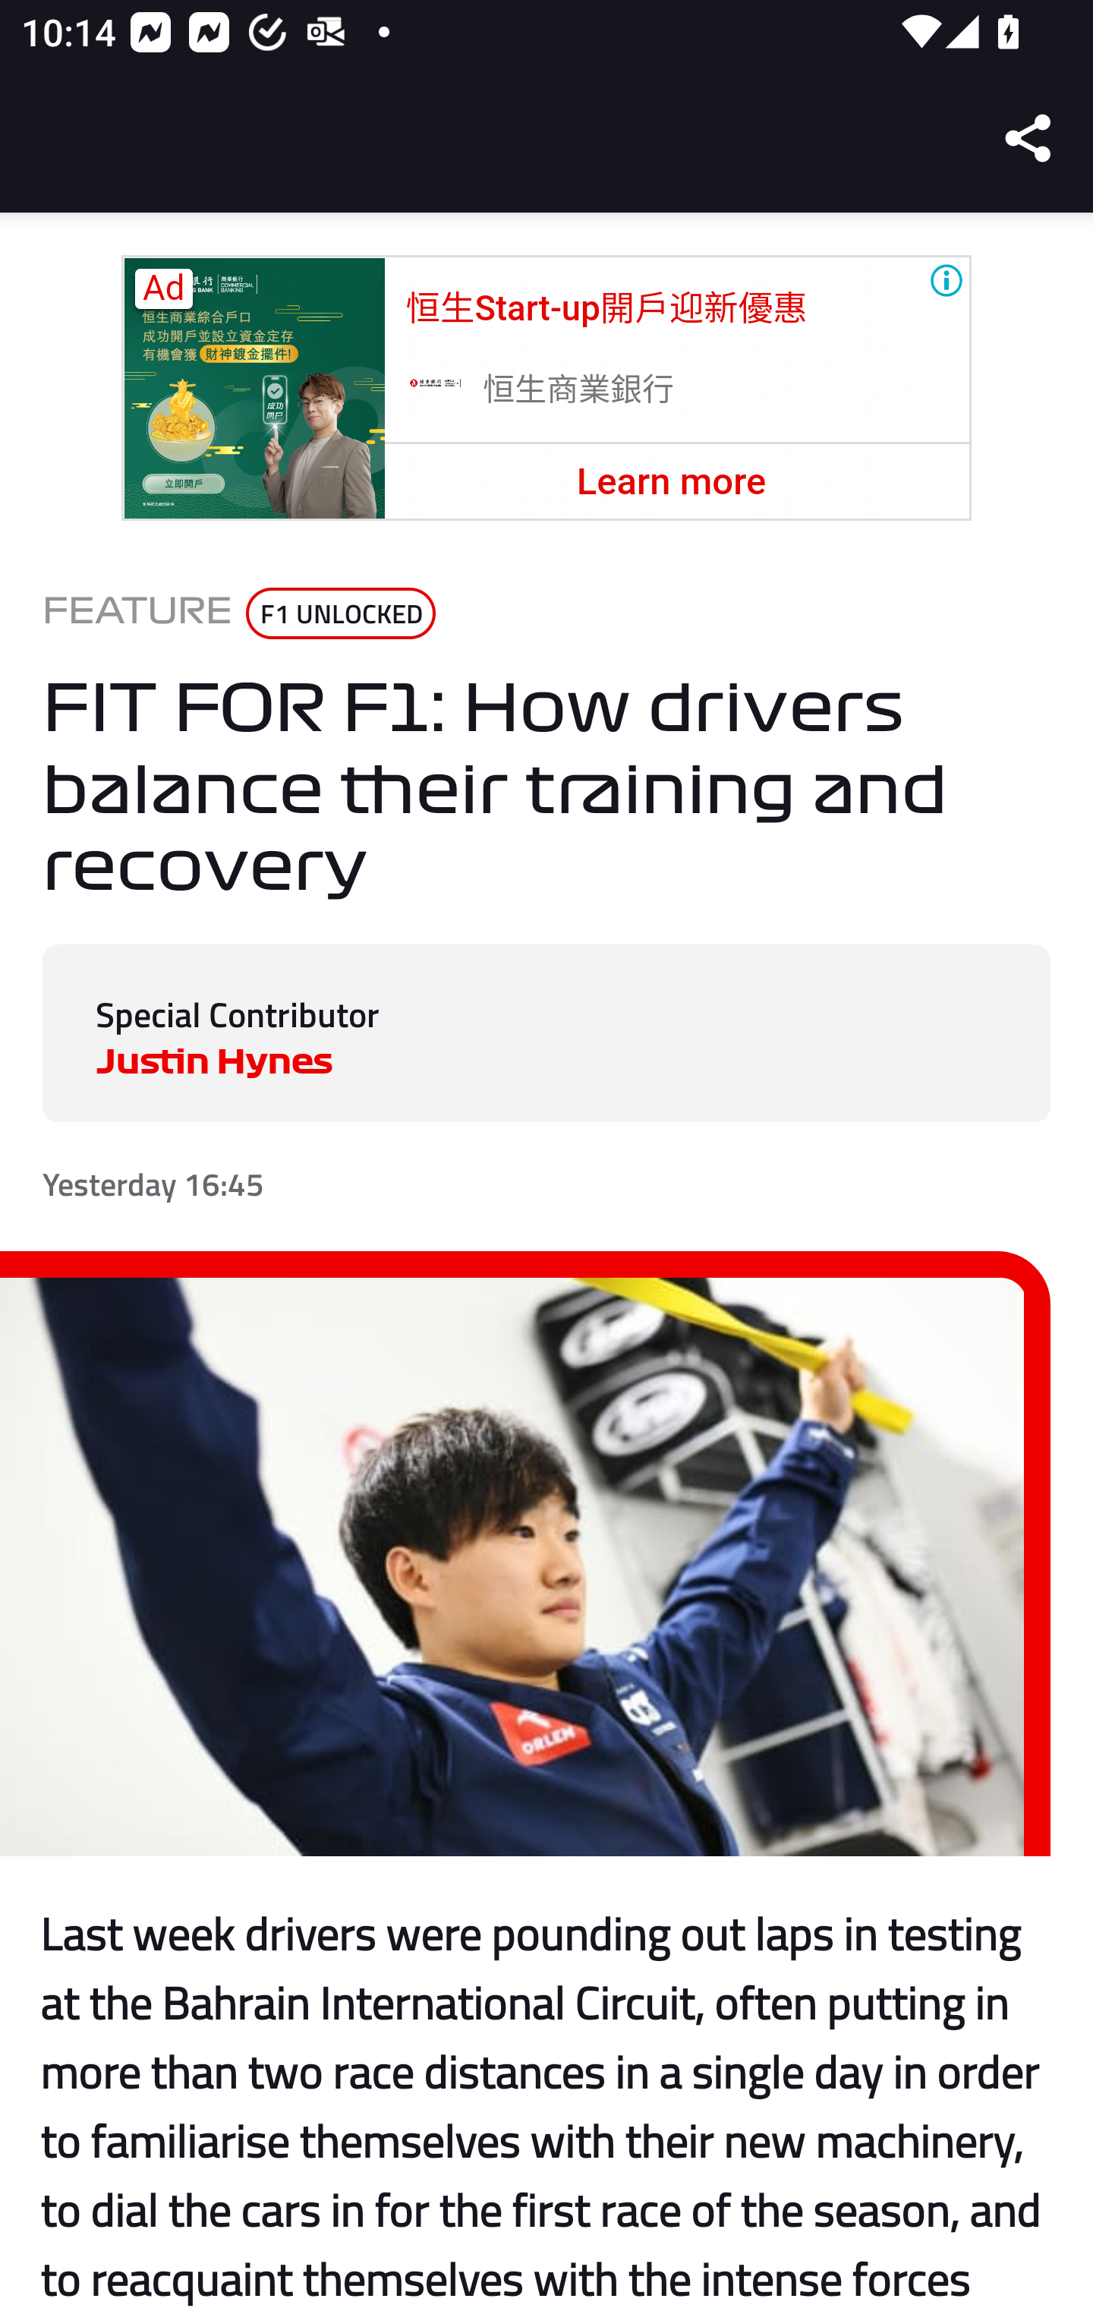  What do you see at coordinates (670, 481) in the screenshot?
I see `Learn more` at bounding box center [670, 481].